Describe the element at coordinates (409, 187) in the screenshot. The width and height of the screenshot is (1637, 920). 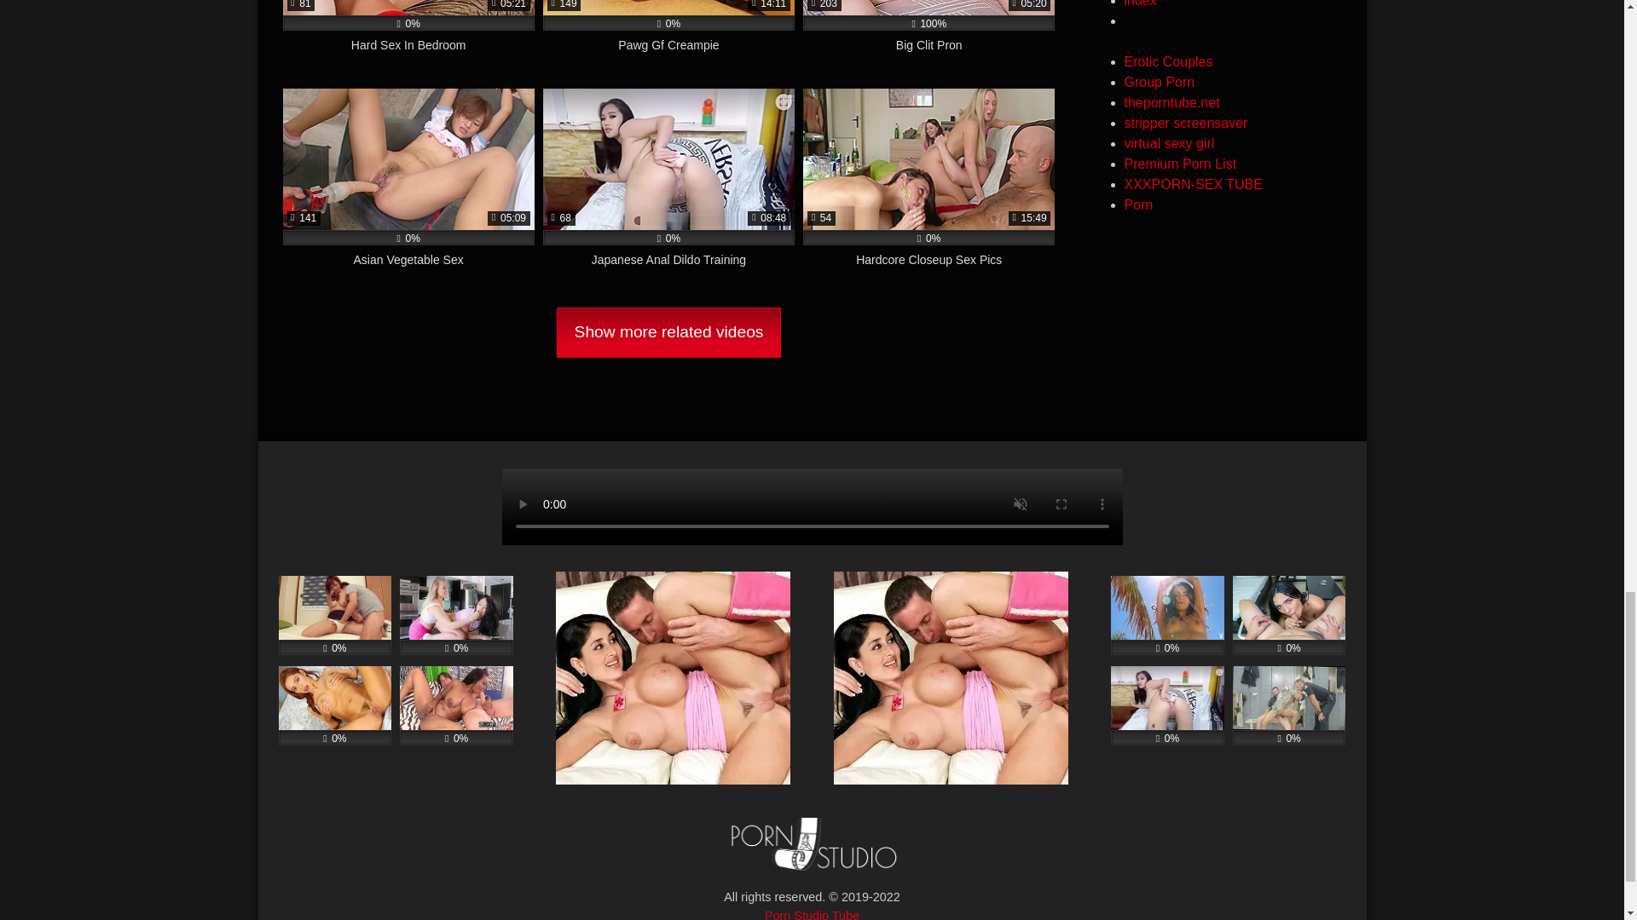
I see `Asian Vegetable Sex` at that location.